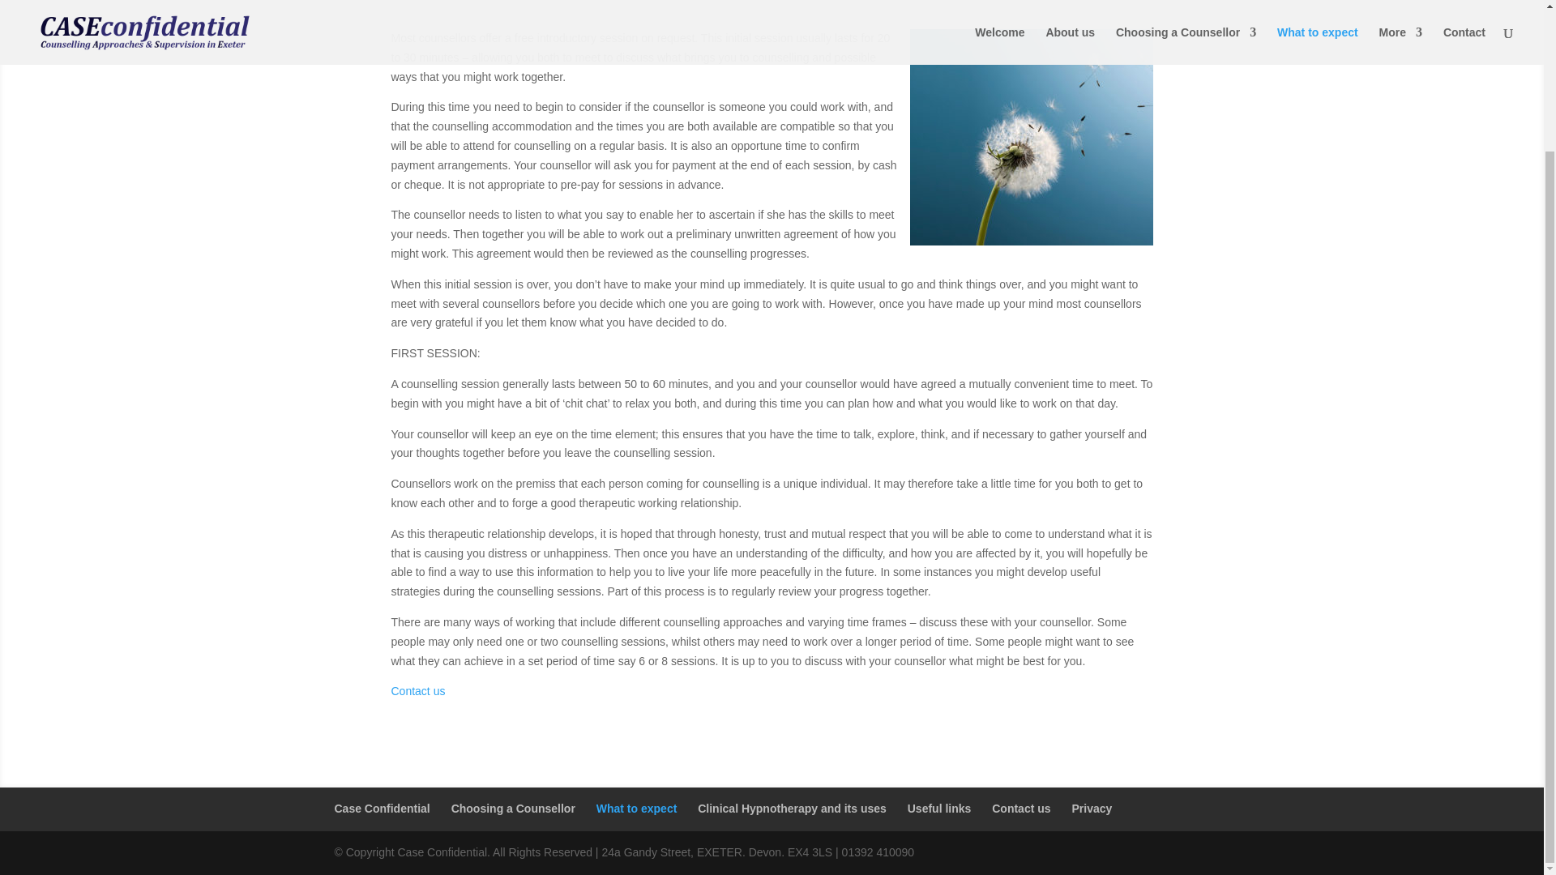  Describe the element at coordinates (938, 809) in the screenshot. I see `Useful links` at that location.